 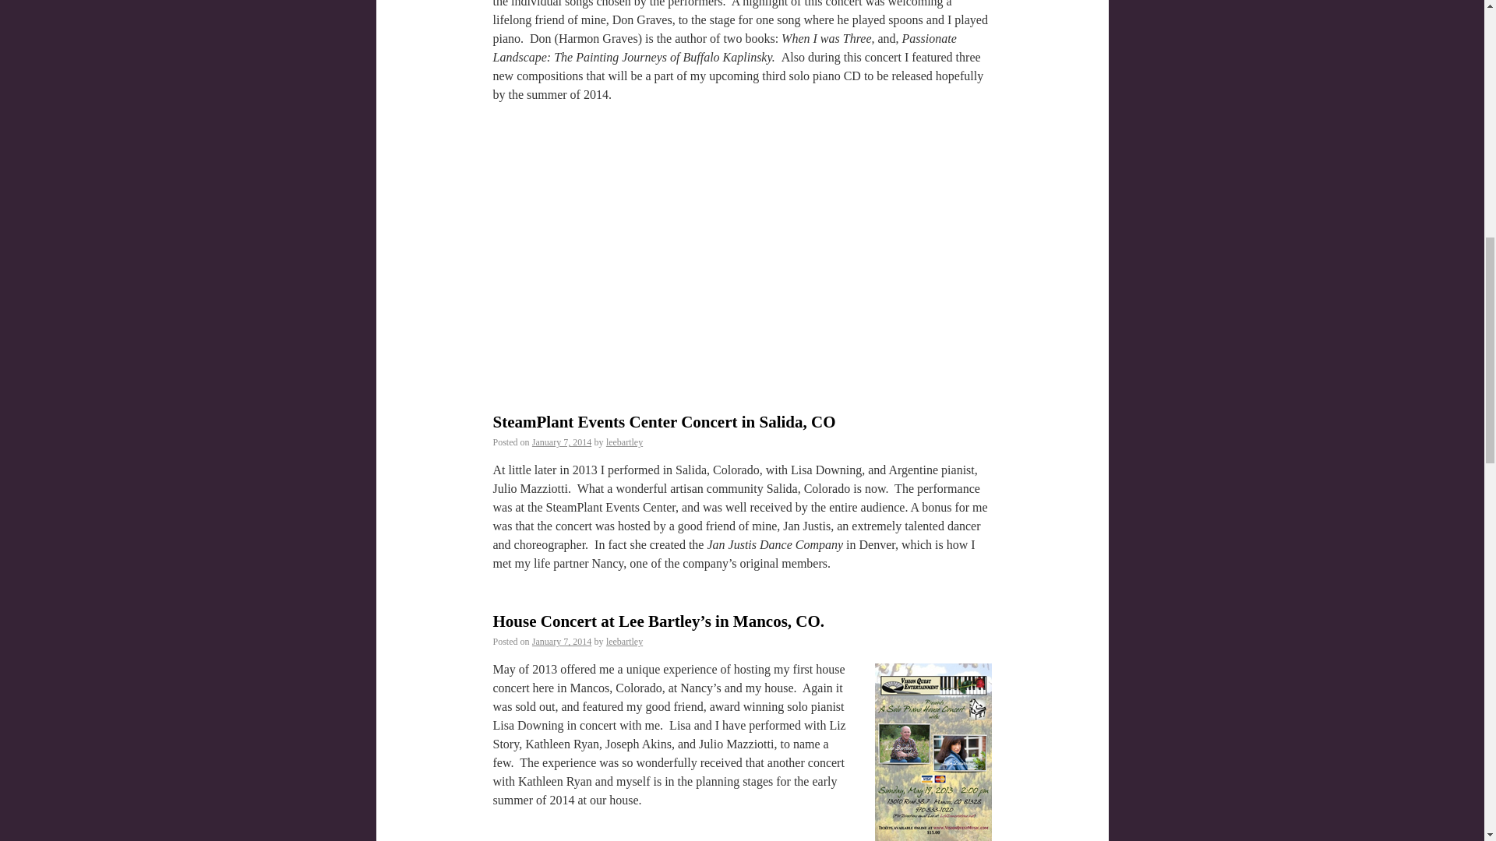 What do you see at coordinates (561, 442) in the screenshot?
I see `January 7, 2014` at bounding box center [561, 442].